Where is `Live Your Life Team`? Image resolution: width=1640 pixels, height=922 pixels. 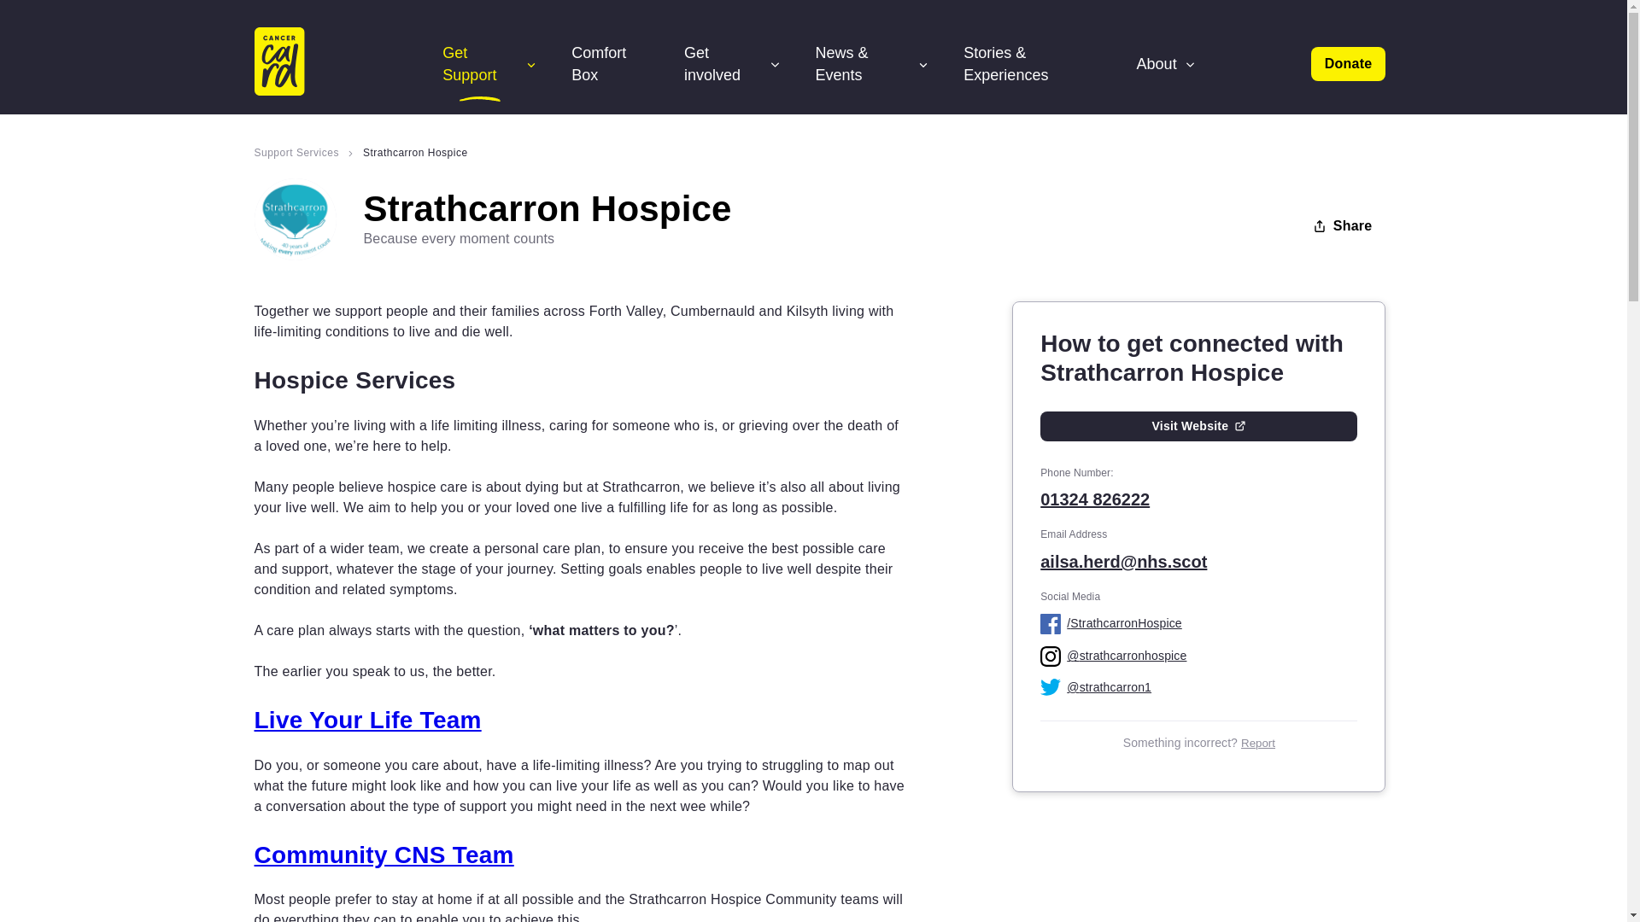 Live Your Life Team is located at coordinates (367, 720).